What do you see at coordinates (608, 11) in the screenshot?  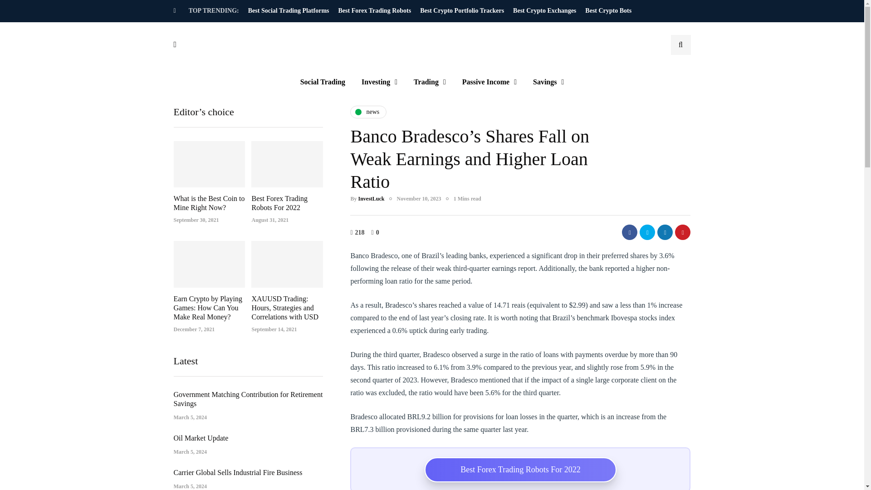 I see `Best Crypto Bots` at bounding box center [608, 11].